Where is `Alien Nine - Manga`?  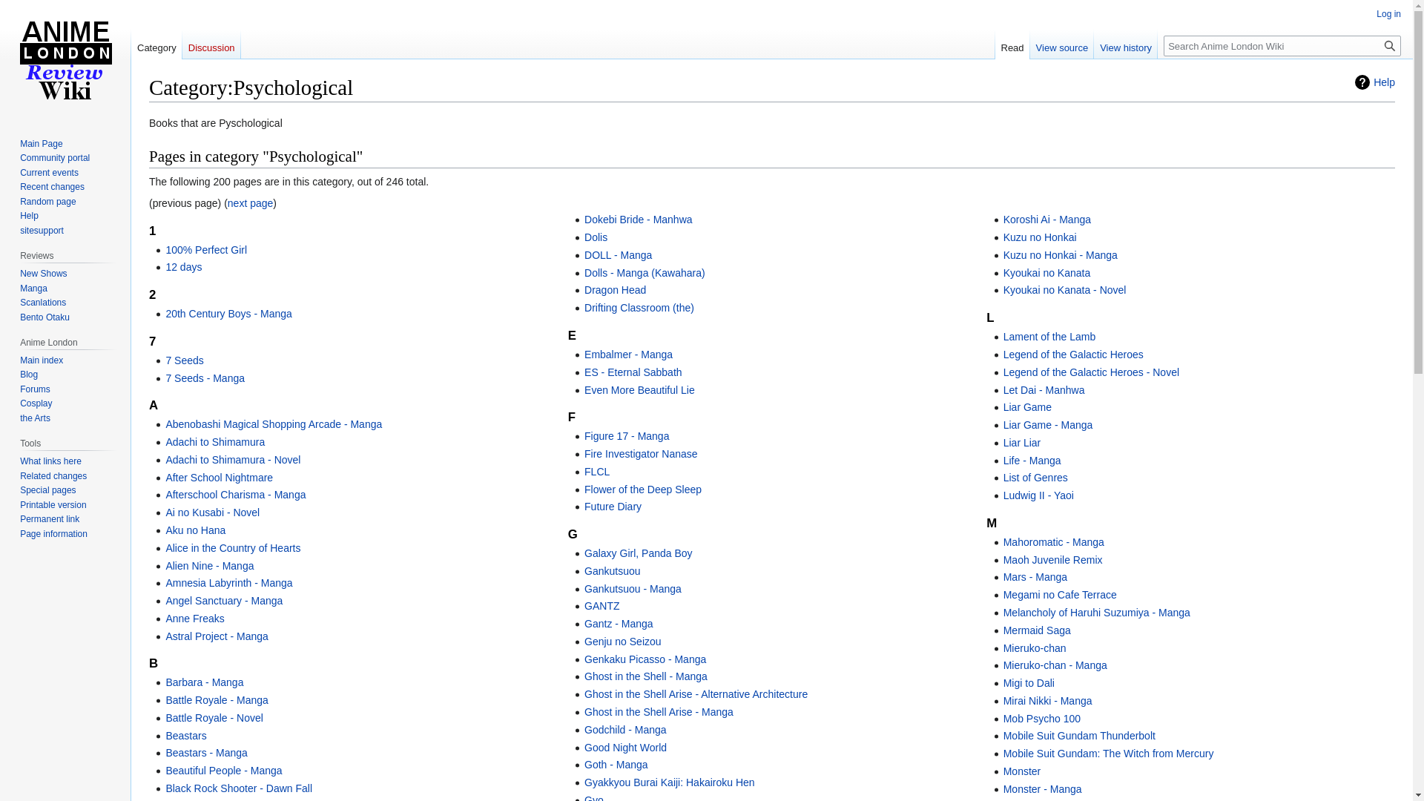
Alien Nine - Manga is located at coordinates (209, 566).